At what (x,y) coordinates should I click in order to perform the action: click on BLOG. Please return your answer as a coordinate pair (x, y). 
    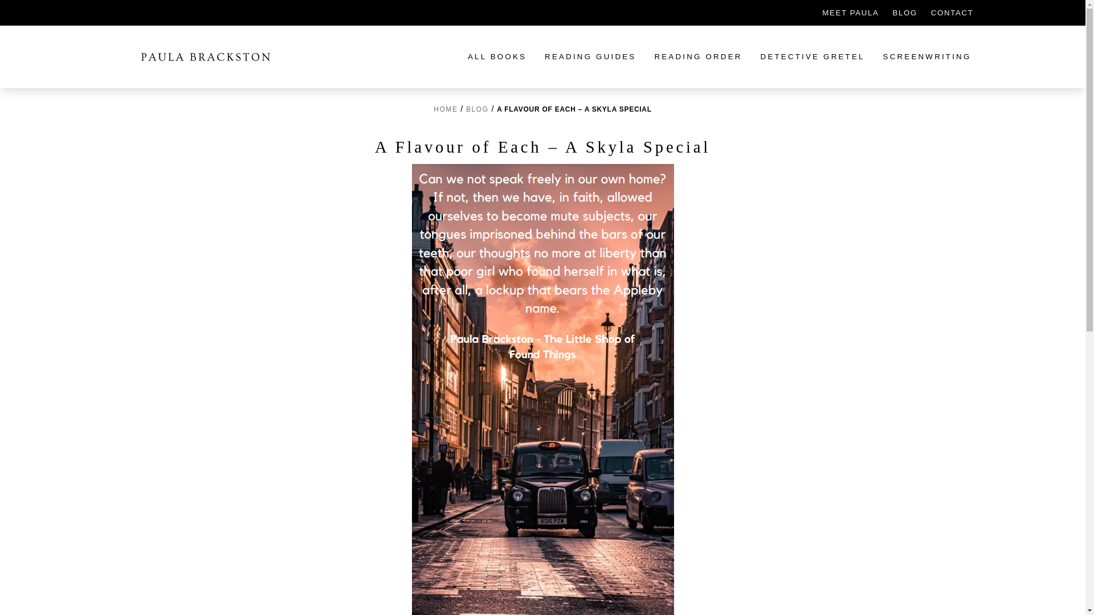
    Looking at the image, I should click on (477, 109).